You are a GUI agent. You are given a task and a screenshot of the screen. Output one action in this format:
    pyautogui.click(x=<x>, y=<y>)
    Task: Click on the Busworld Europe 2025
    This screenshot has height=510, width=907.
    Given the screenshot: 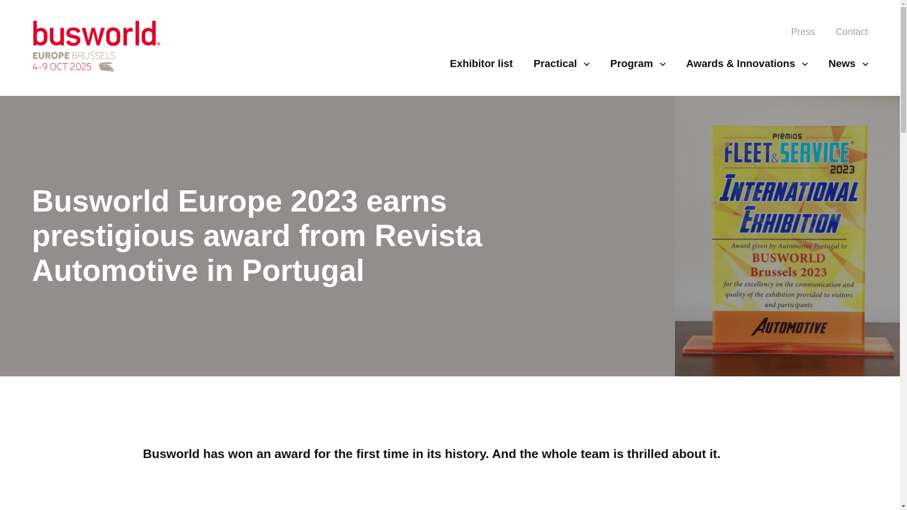 What is the action you would take?
    pyautogui.click(x=96, y=47)
    